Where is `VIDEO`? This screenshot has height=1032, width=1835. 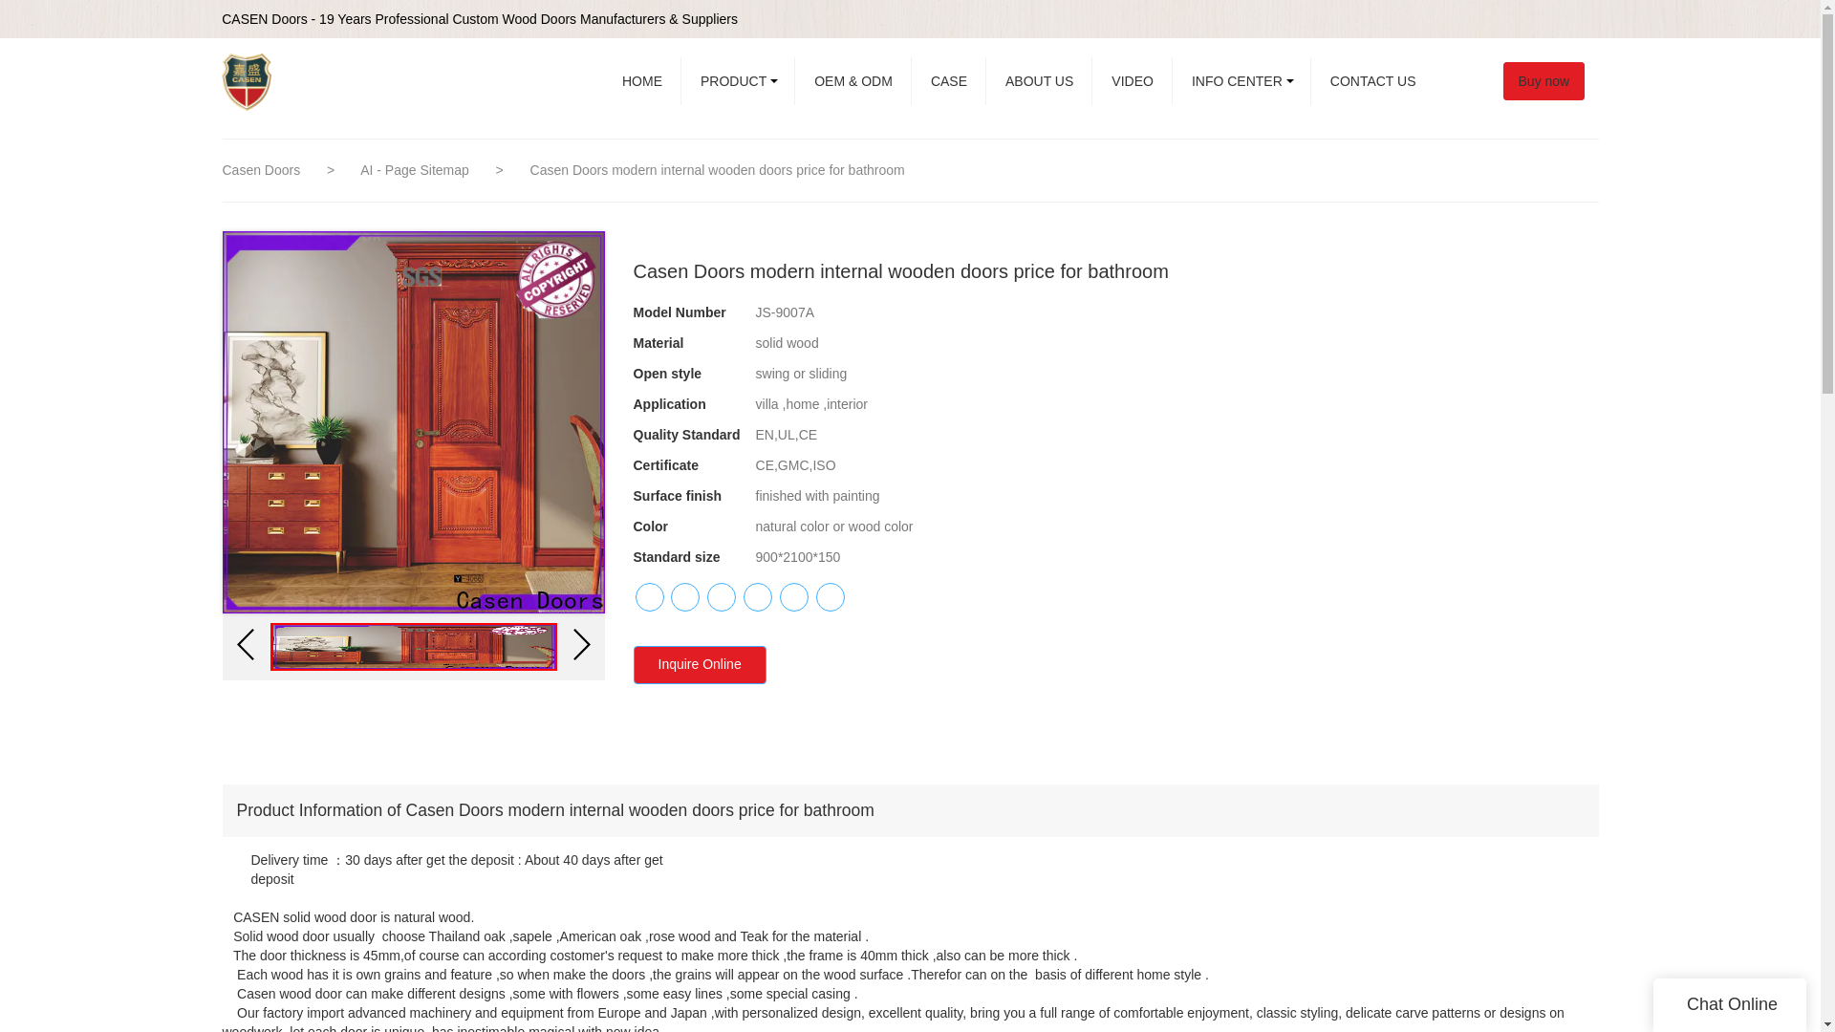 VIDEO is located at coordinates (1132, 80).